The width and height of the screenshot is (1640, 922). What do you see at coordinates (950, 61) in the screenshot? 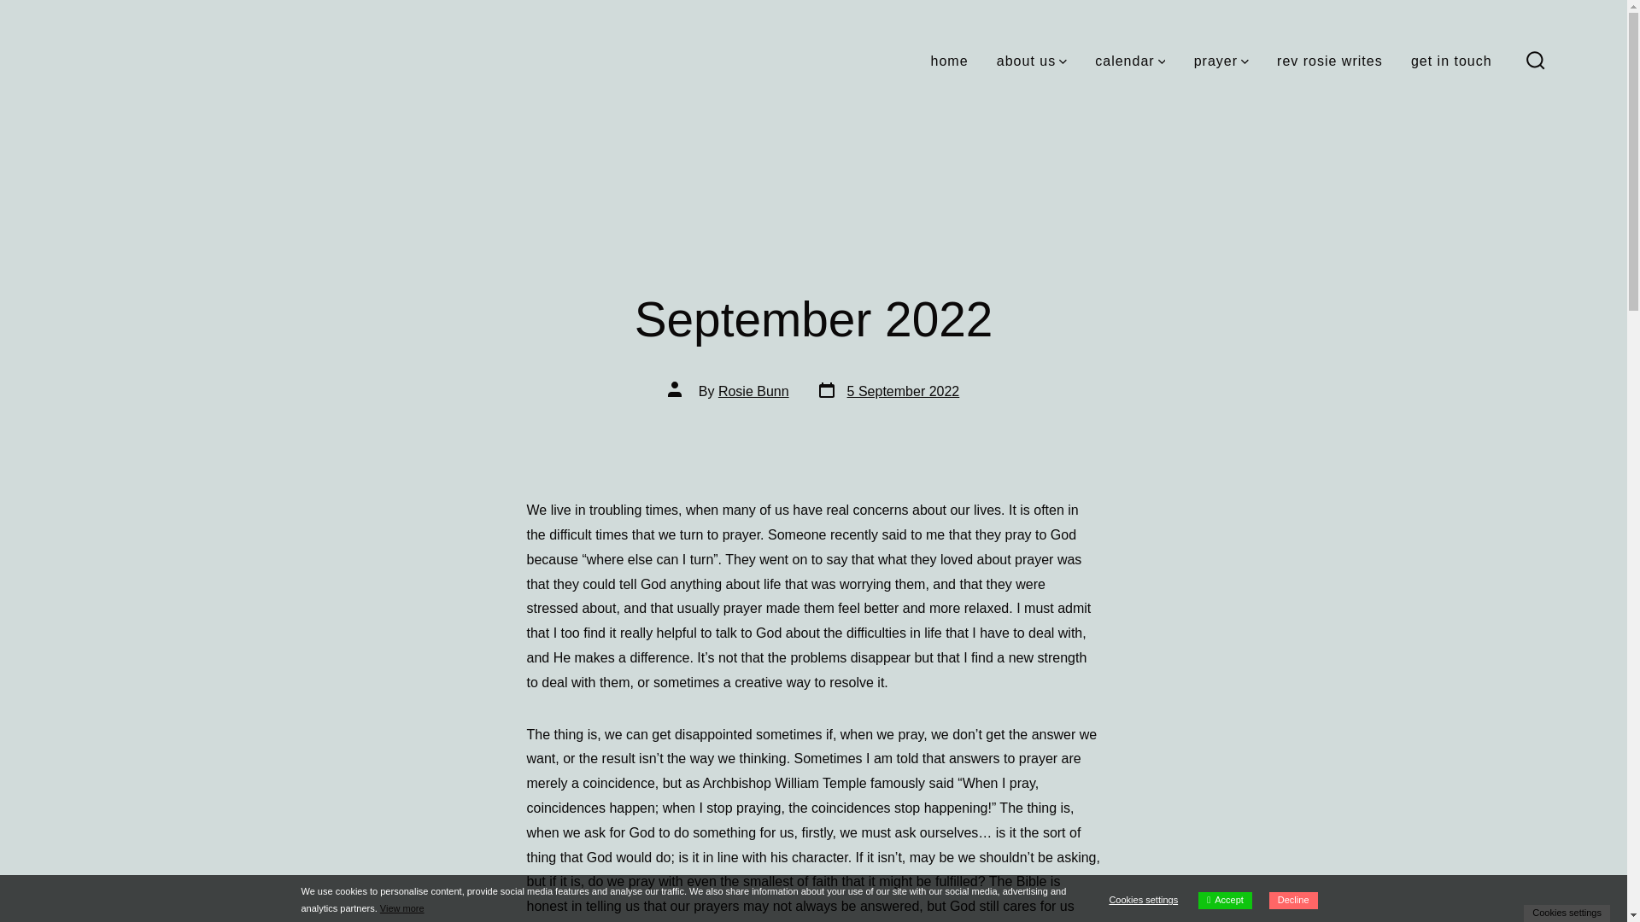
I see `calendar` at bounding box center [950, 61].